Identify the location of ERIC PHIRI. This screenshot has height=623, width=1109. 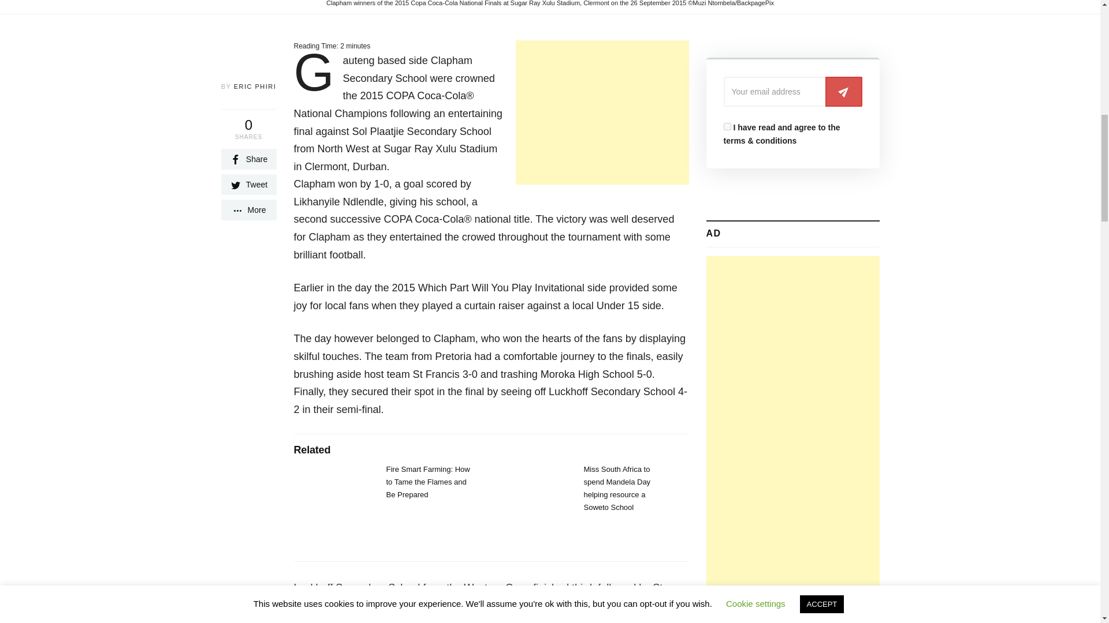
(255, 86).